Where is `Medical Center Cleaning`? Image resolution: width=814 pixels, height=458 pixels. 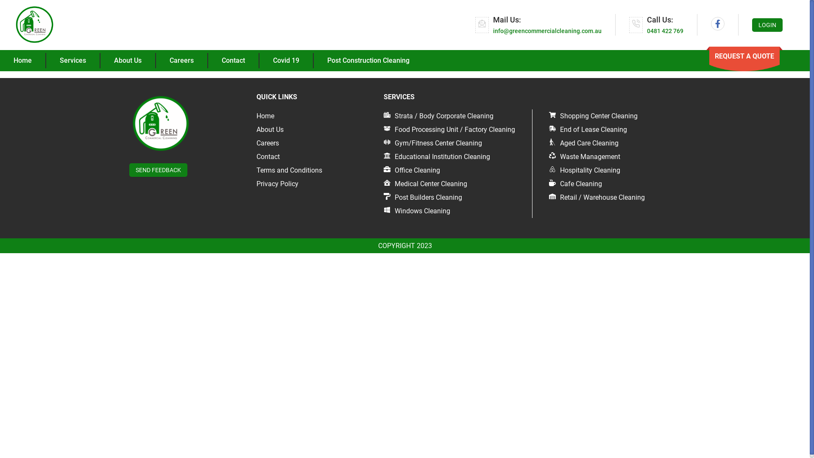
Medical Center Cleaning is located at coordinates (426, 184).